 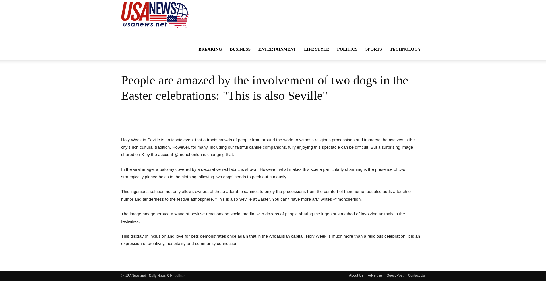 I want to click on SPORTS, so click(x=374, y=49).